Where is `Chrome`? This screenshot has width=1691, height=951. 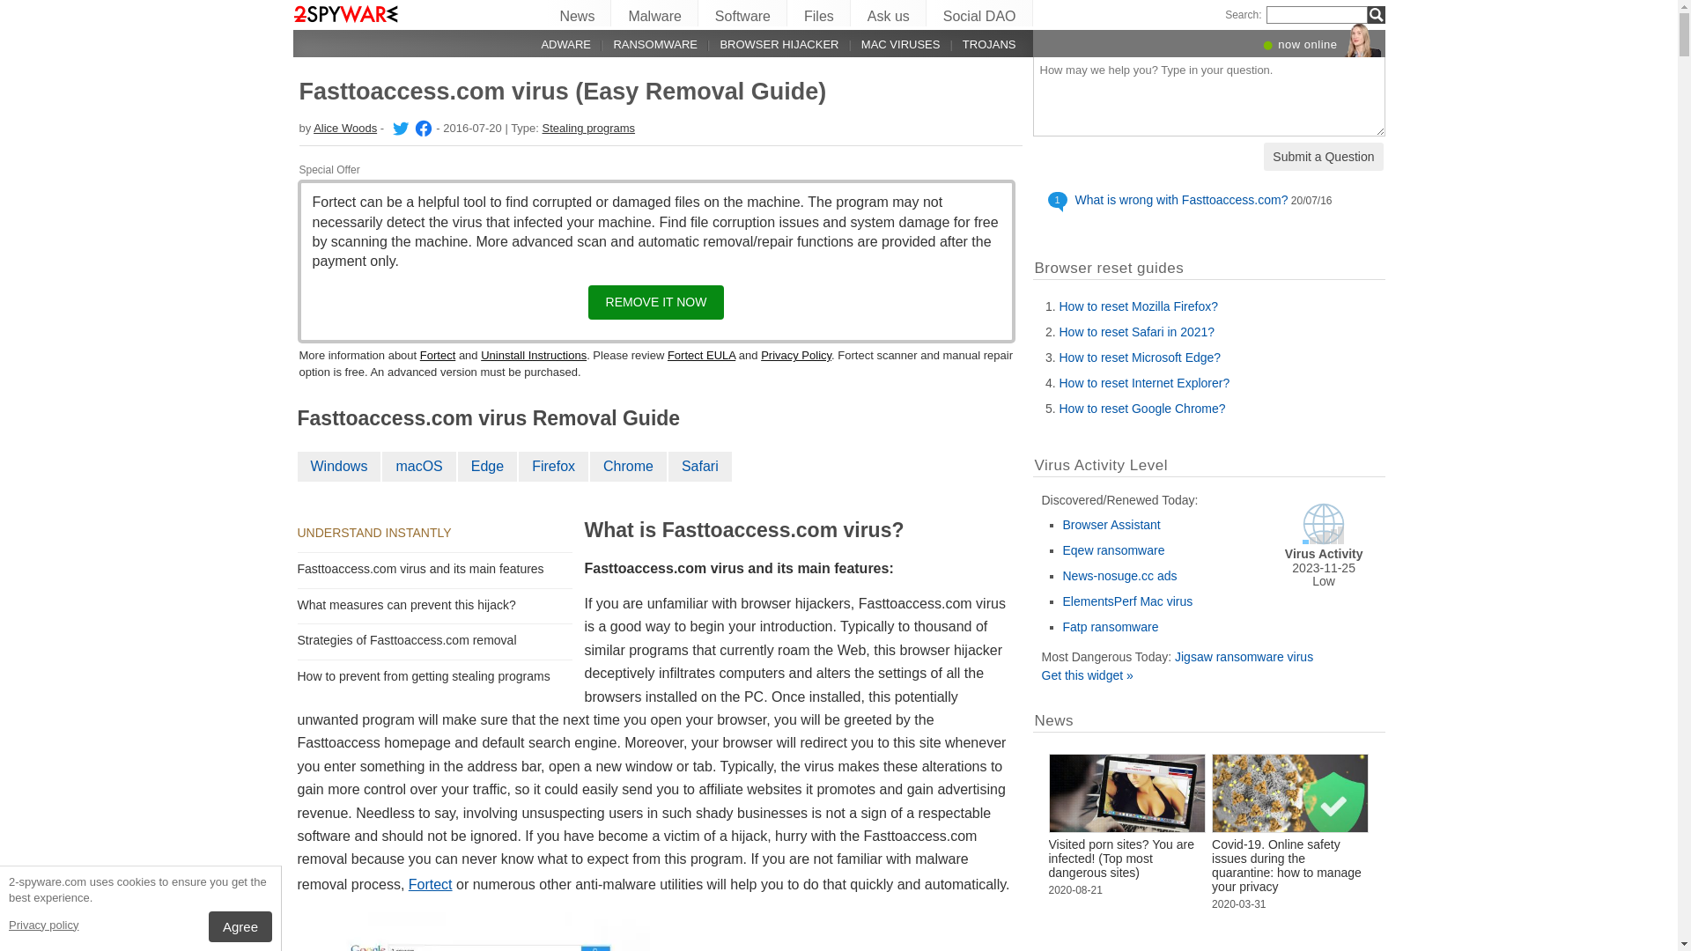
Chrome is located at coordinates (629, 467).